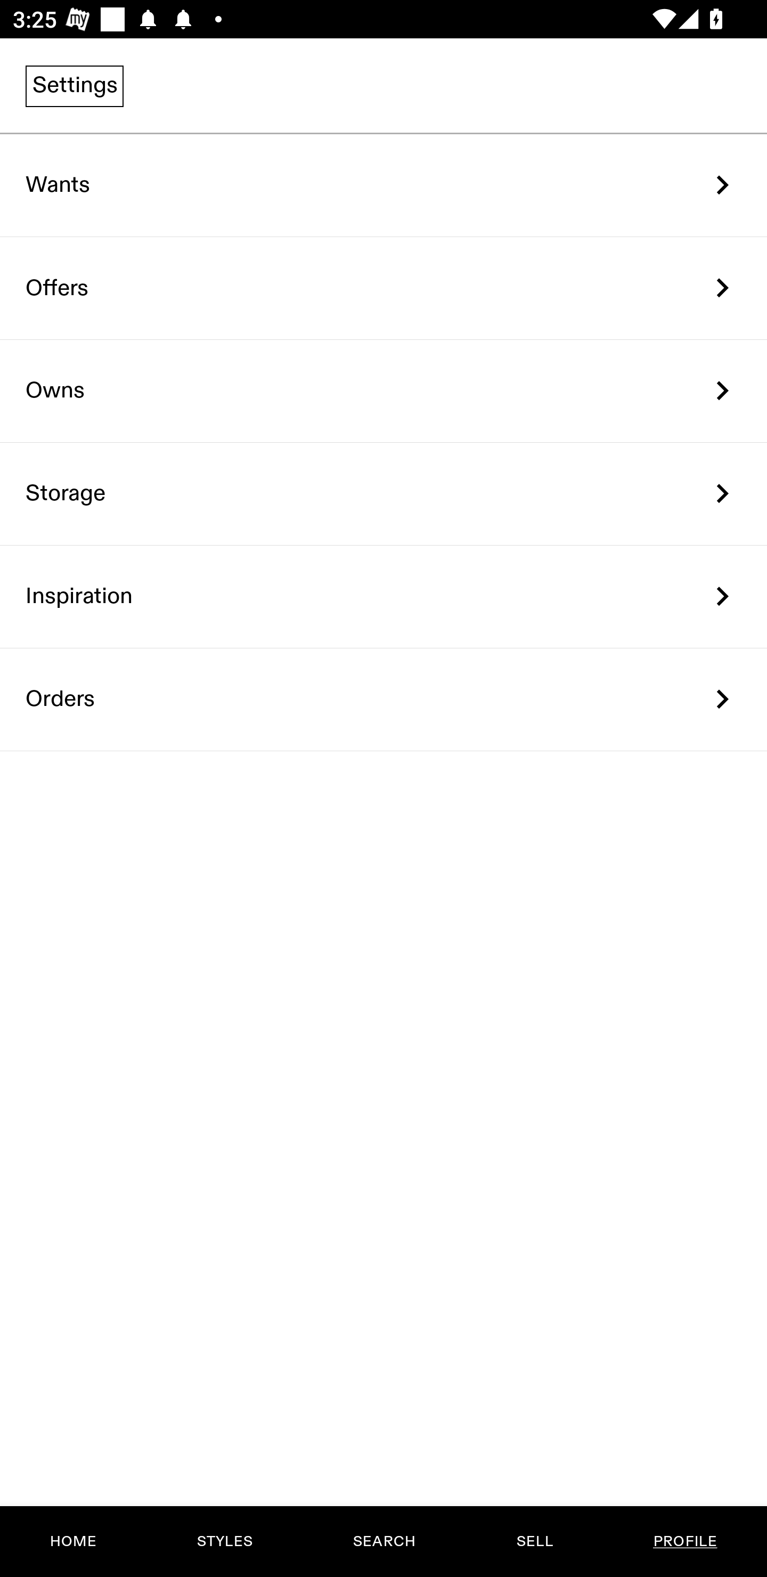 The height and width of the screenshot is (1577, 767). Describe the element at coordinates (224, 1541) in the screenshot. I see `STYLES` at that location.